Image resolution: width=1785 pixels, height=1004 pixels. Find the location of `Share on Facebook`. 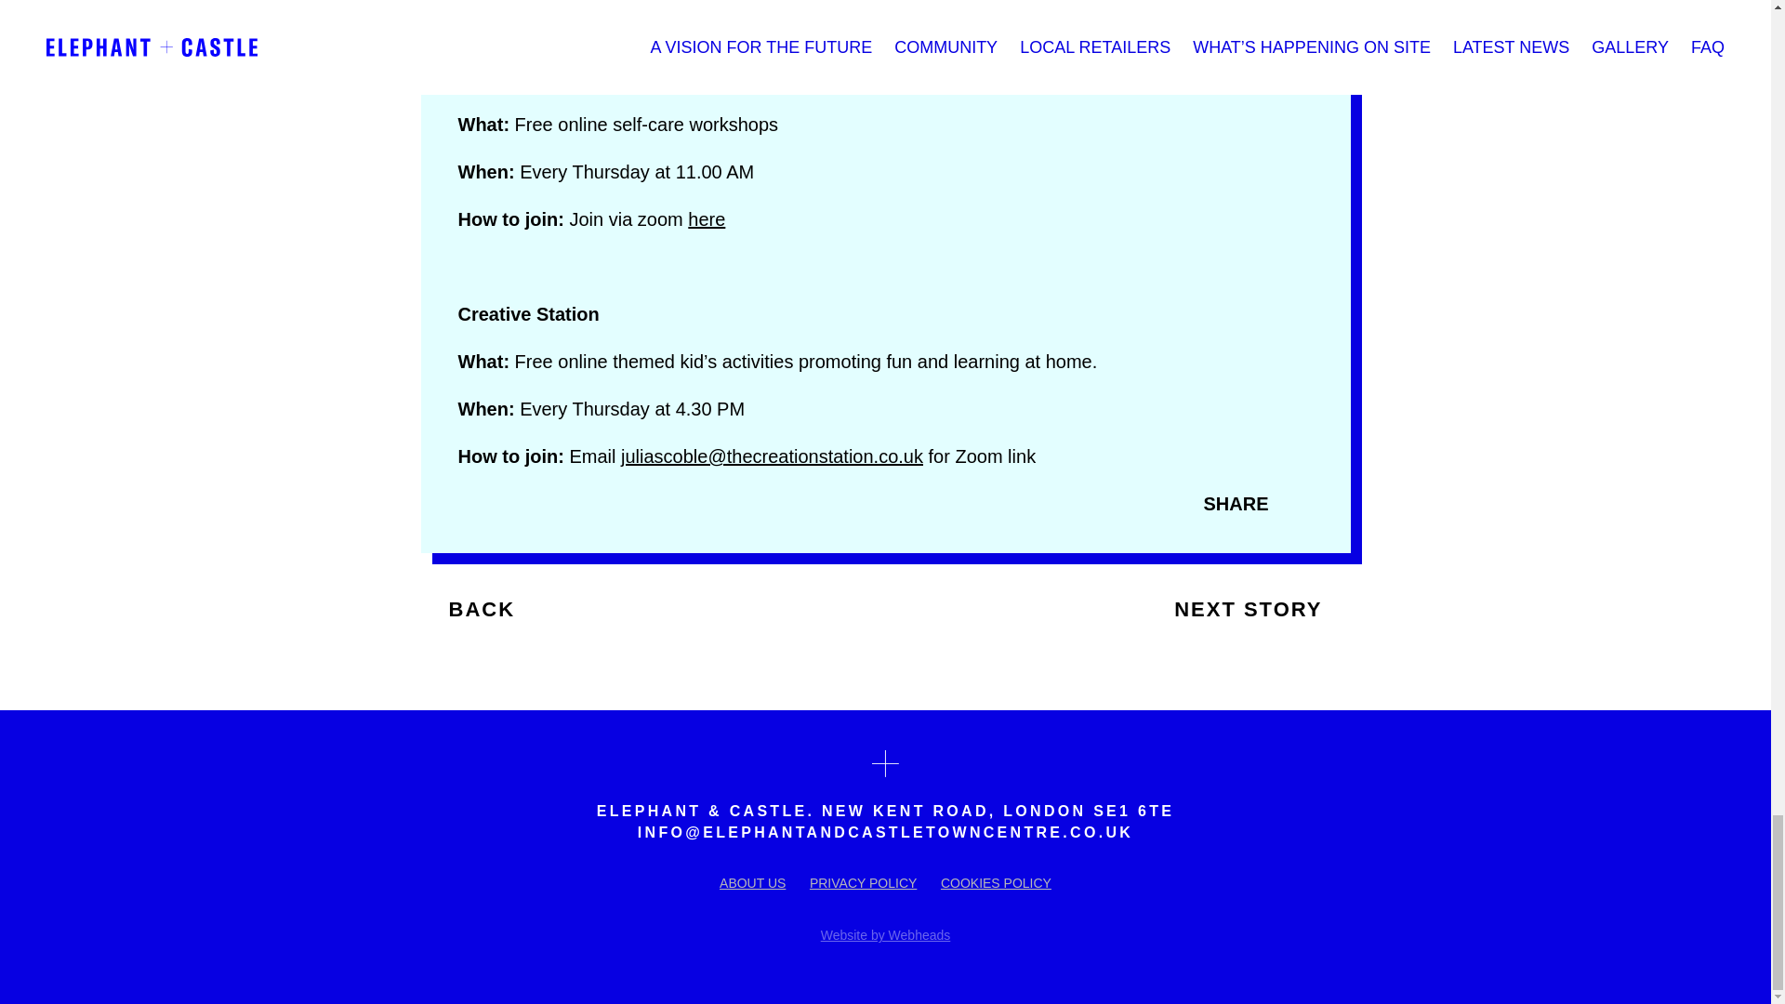

Share on Facebook is located at coordinates (467, 500).